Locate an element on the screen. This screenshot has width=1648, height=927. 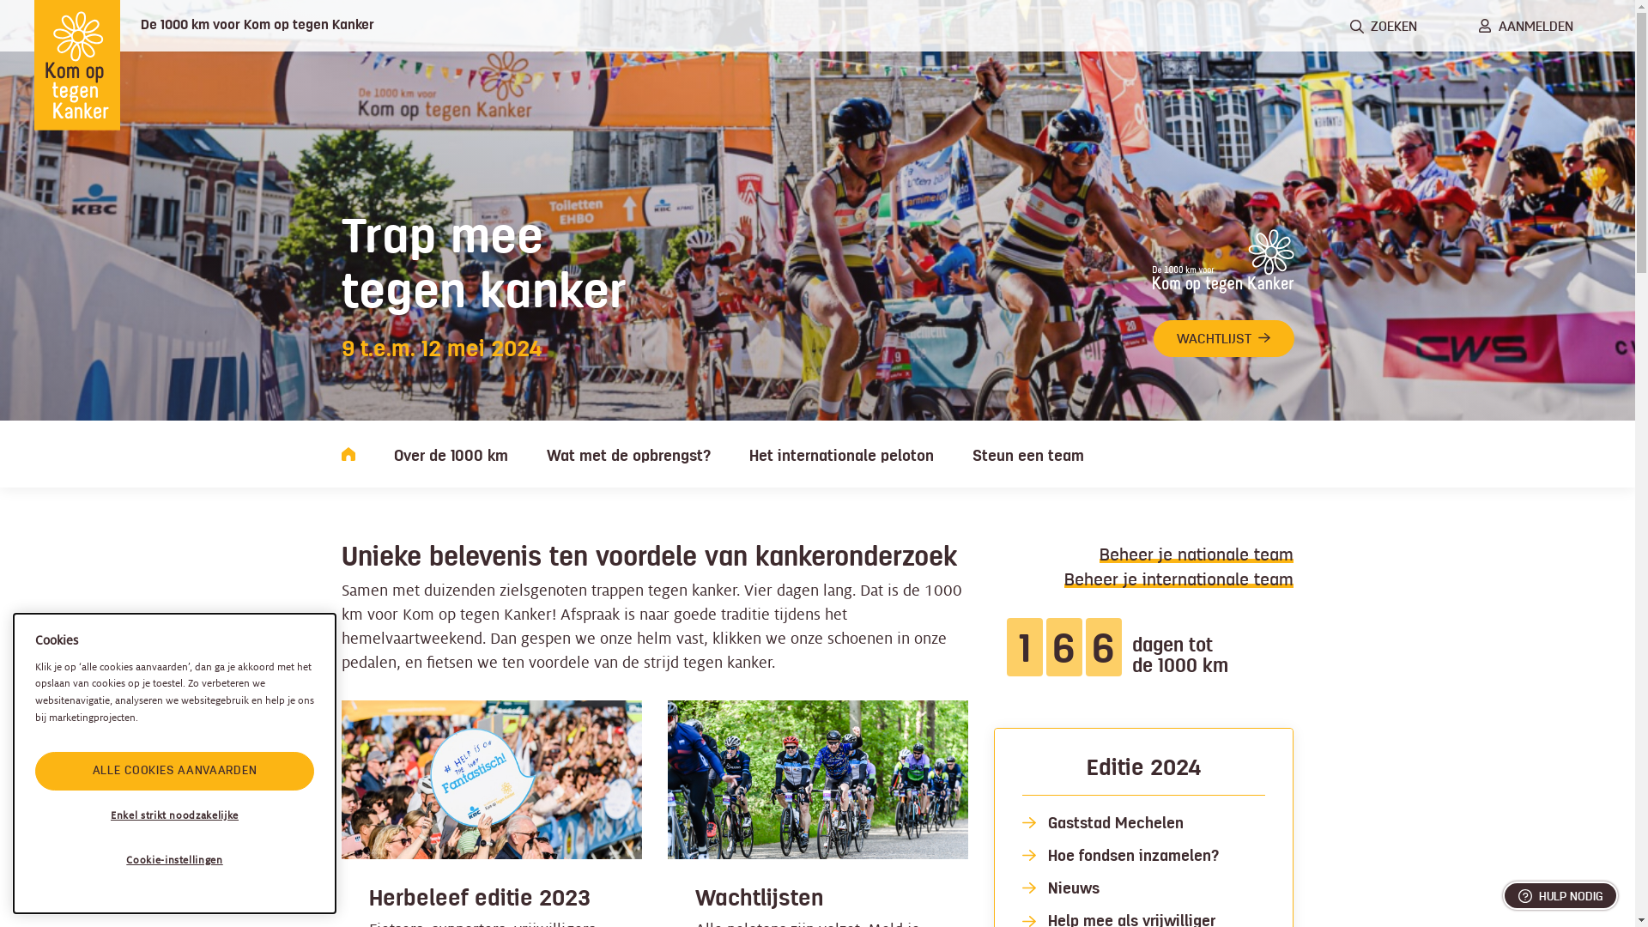
Hoe fondsen inzamelen? is located at coordinates (1133, 856).